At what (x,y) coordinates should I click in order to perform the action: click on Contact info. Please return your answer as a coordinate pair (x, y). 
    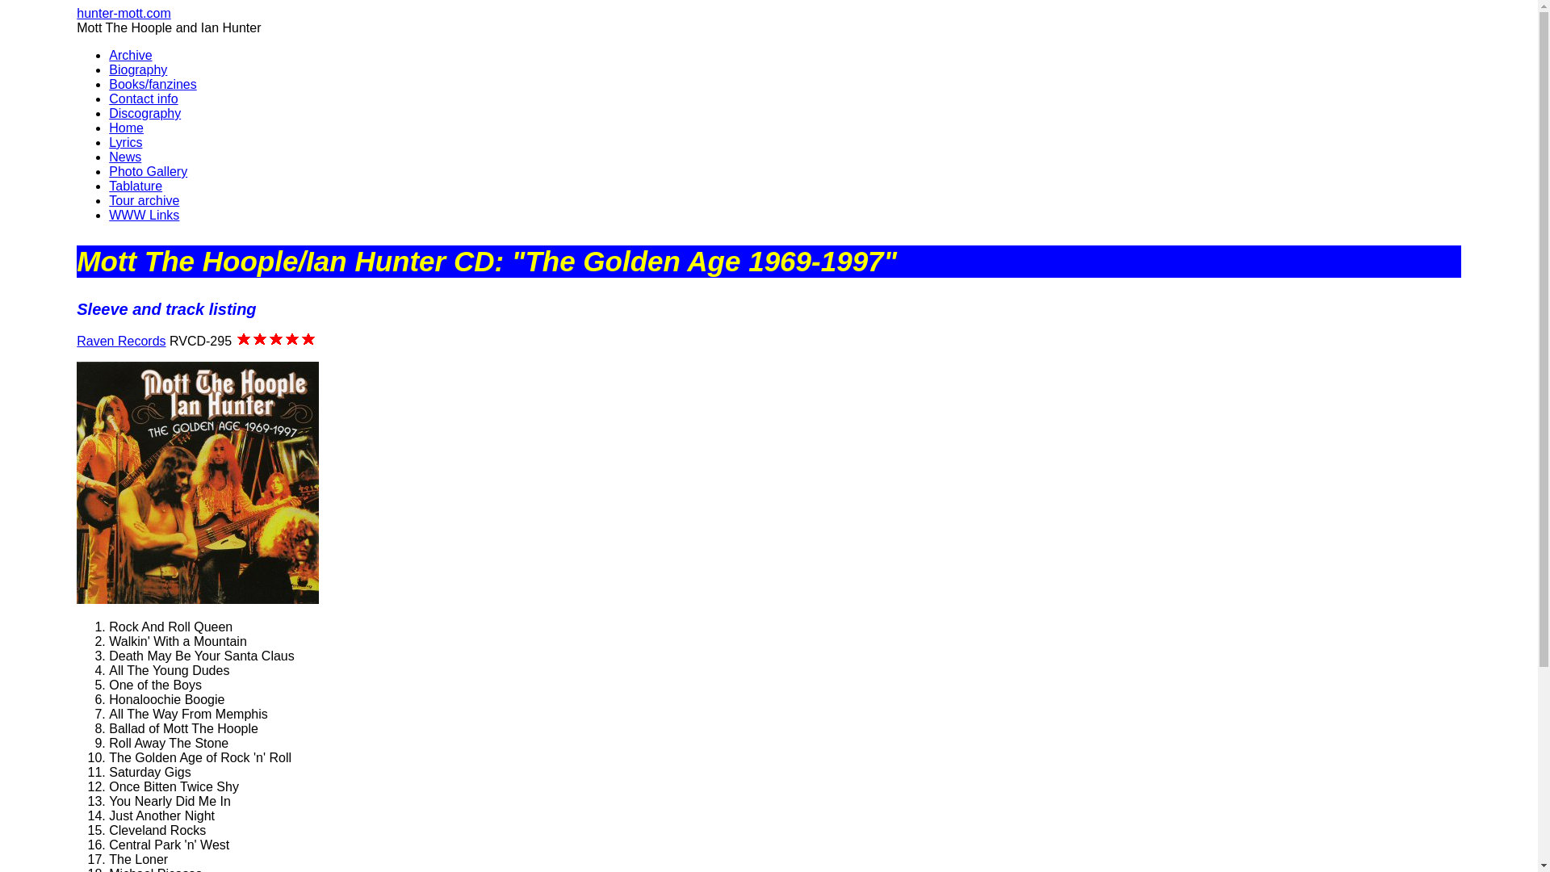
    Looking at the image, I should click on (143, 99).